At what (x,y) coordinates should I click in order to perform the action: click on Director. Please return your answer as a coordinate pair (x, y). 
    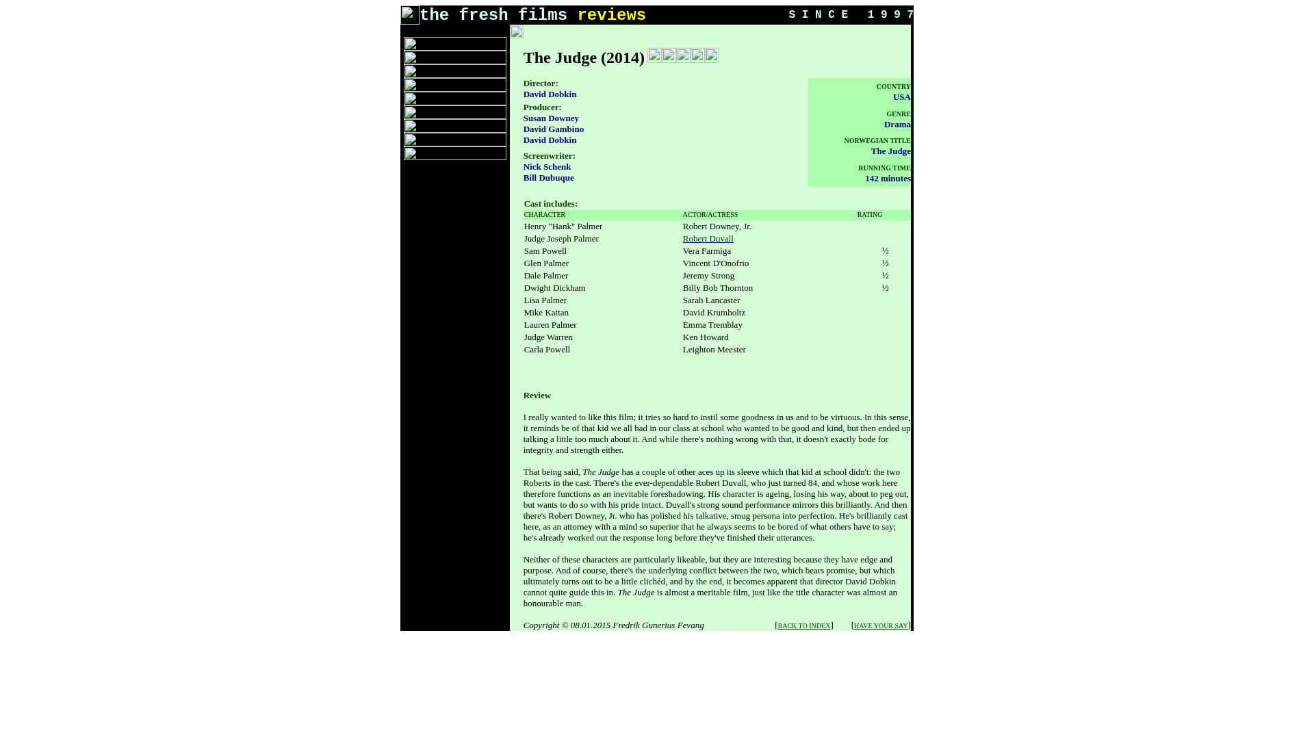
    Looking at the image, I should click on (539, 83).